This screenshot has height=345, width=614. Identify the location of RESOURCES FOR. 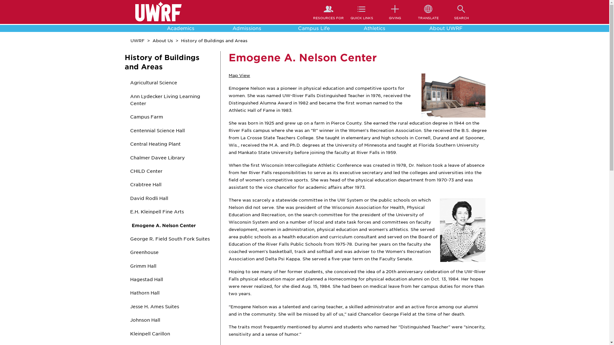
(328, 11).